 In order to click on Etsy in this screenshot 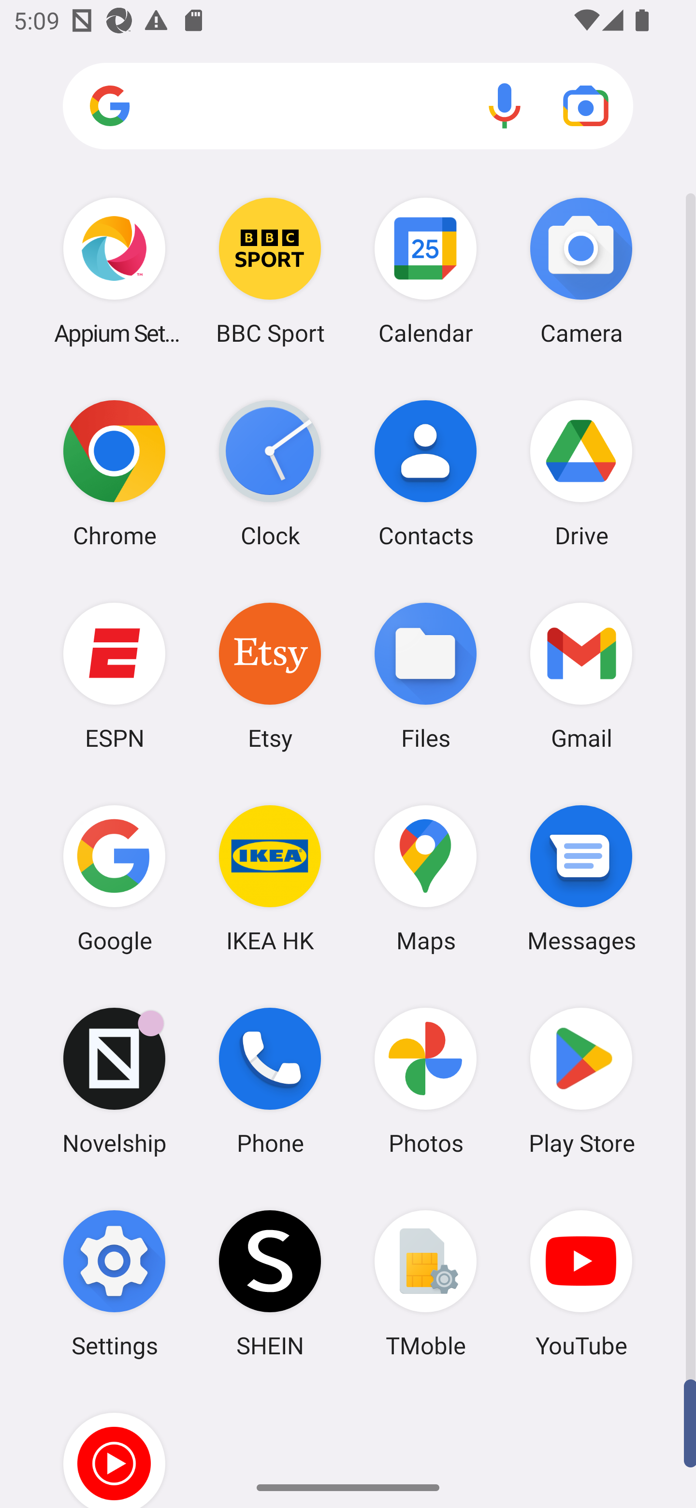, I will do `click(270, 675)`.